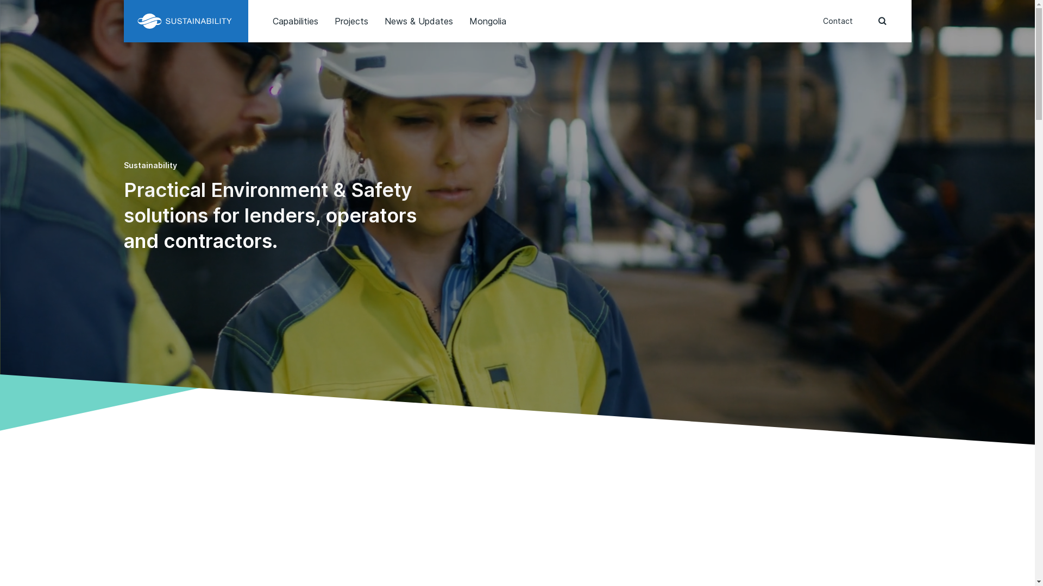 This screenshot has height=586, width=1043. What do you see at coordinates (882, 21) in the screenshot?
I see `press to open the search bar` at bounding box center [882, 21].